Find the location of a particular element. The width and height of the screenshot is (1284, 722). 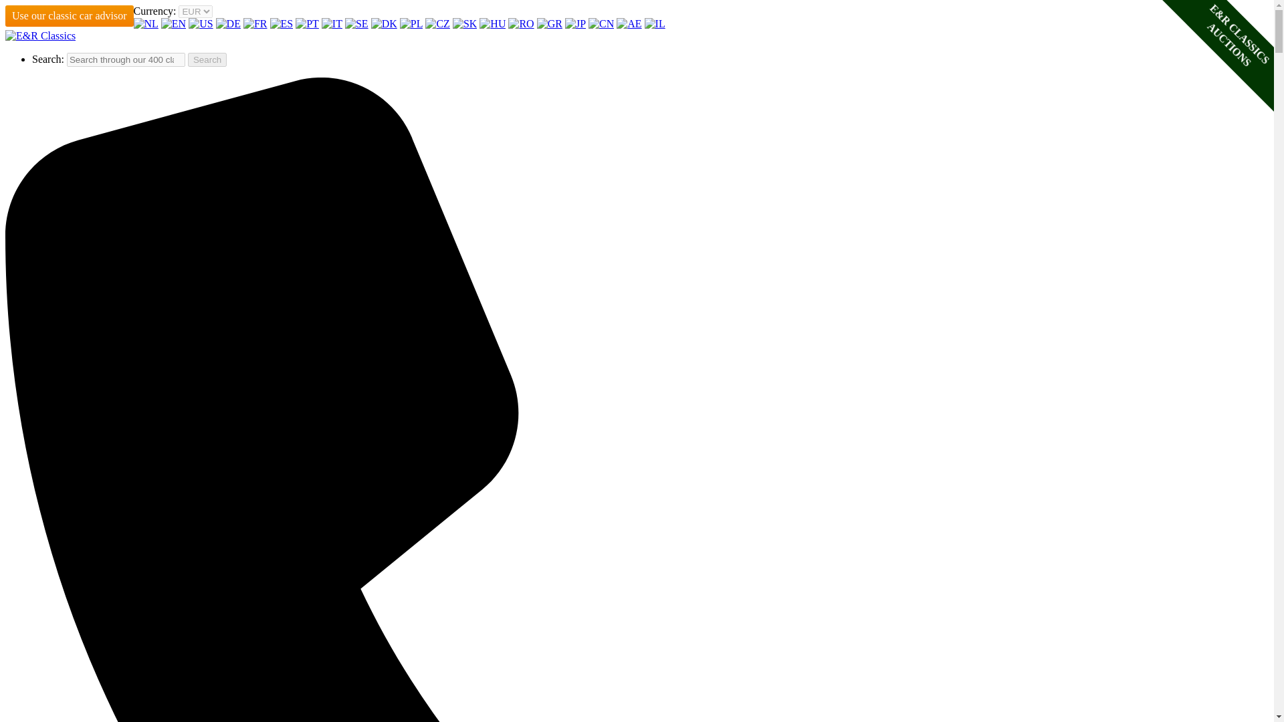

Search is located at coordinates (207, 59).